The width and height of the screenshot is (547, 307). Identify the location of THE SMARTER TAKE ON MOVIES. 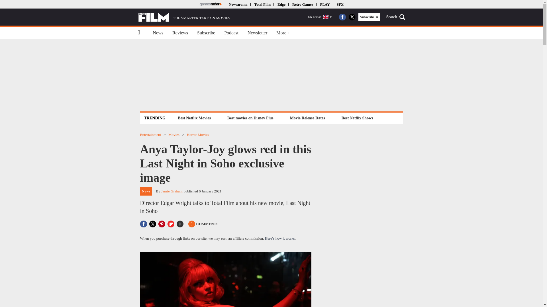
(184, 17).